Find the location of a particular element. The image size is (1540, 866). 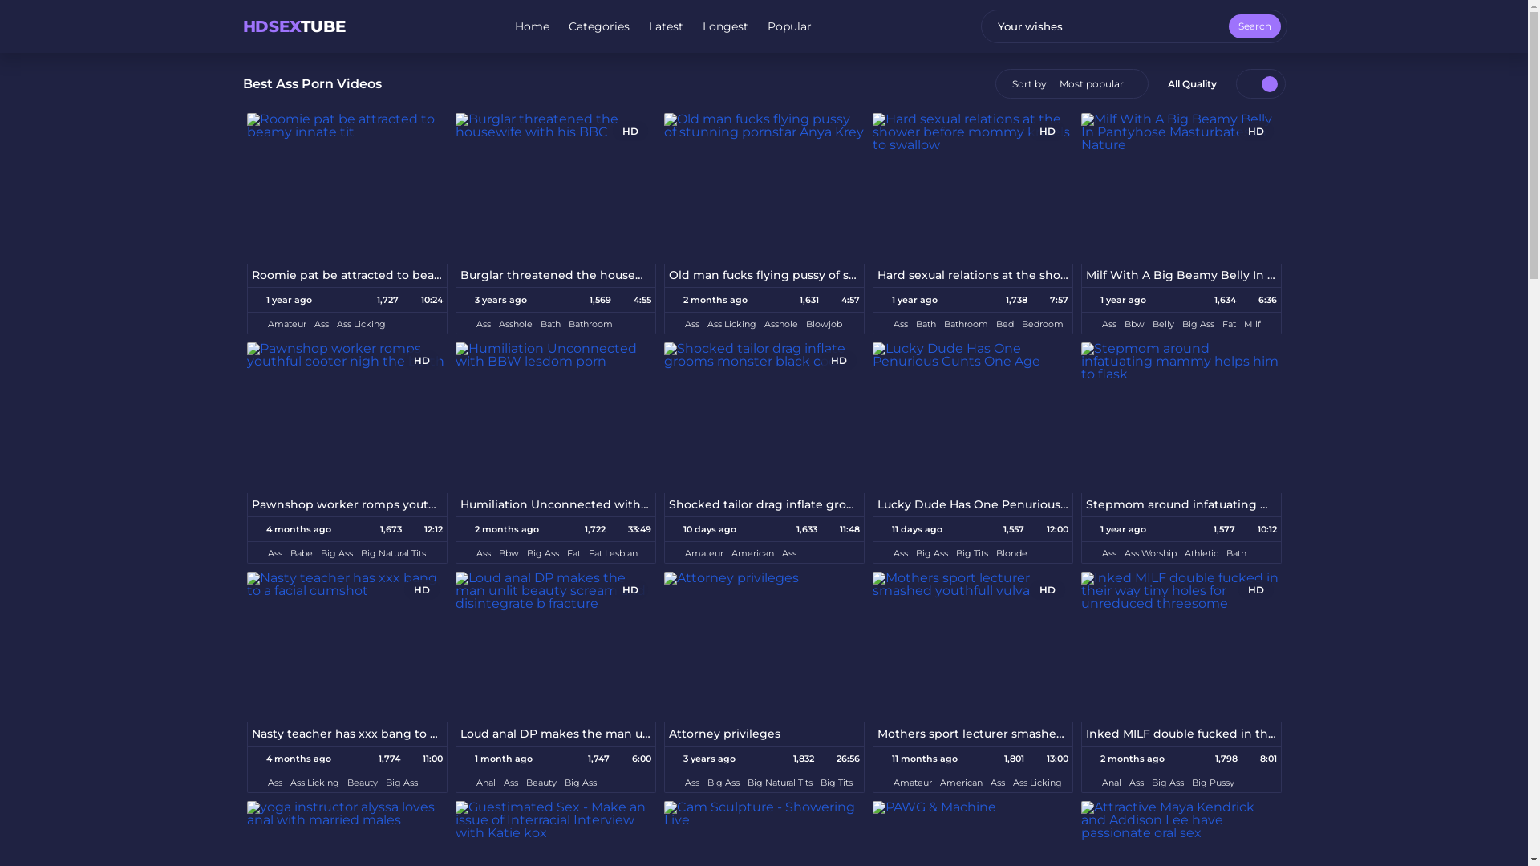

Bath is located at coordinates (926, 324).